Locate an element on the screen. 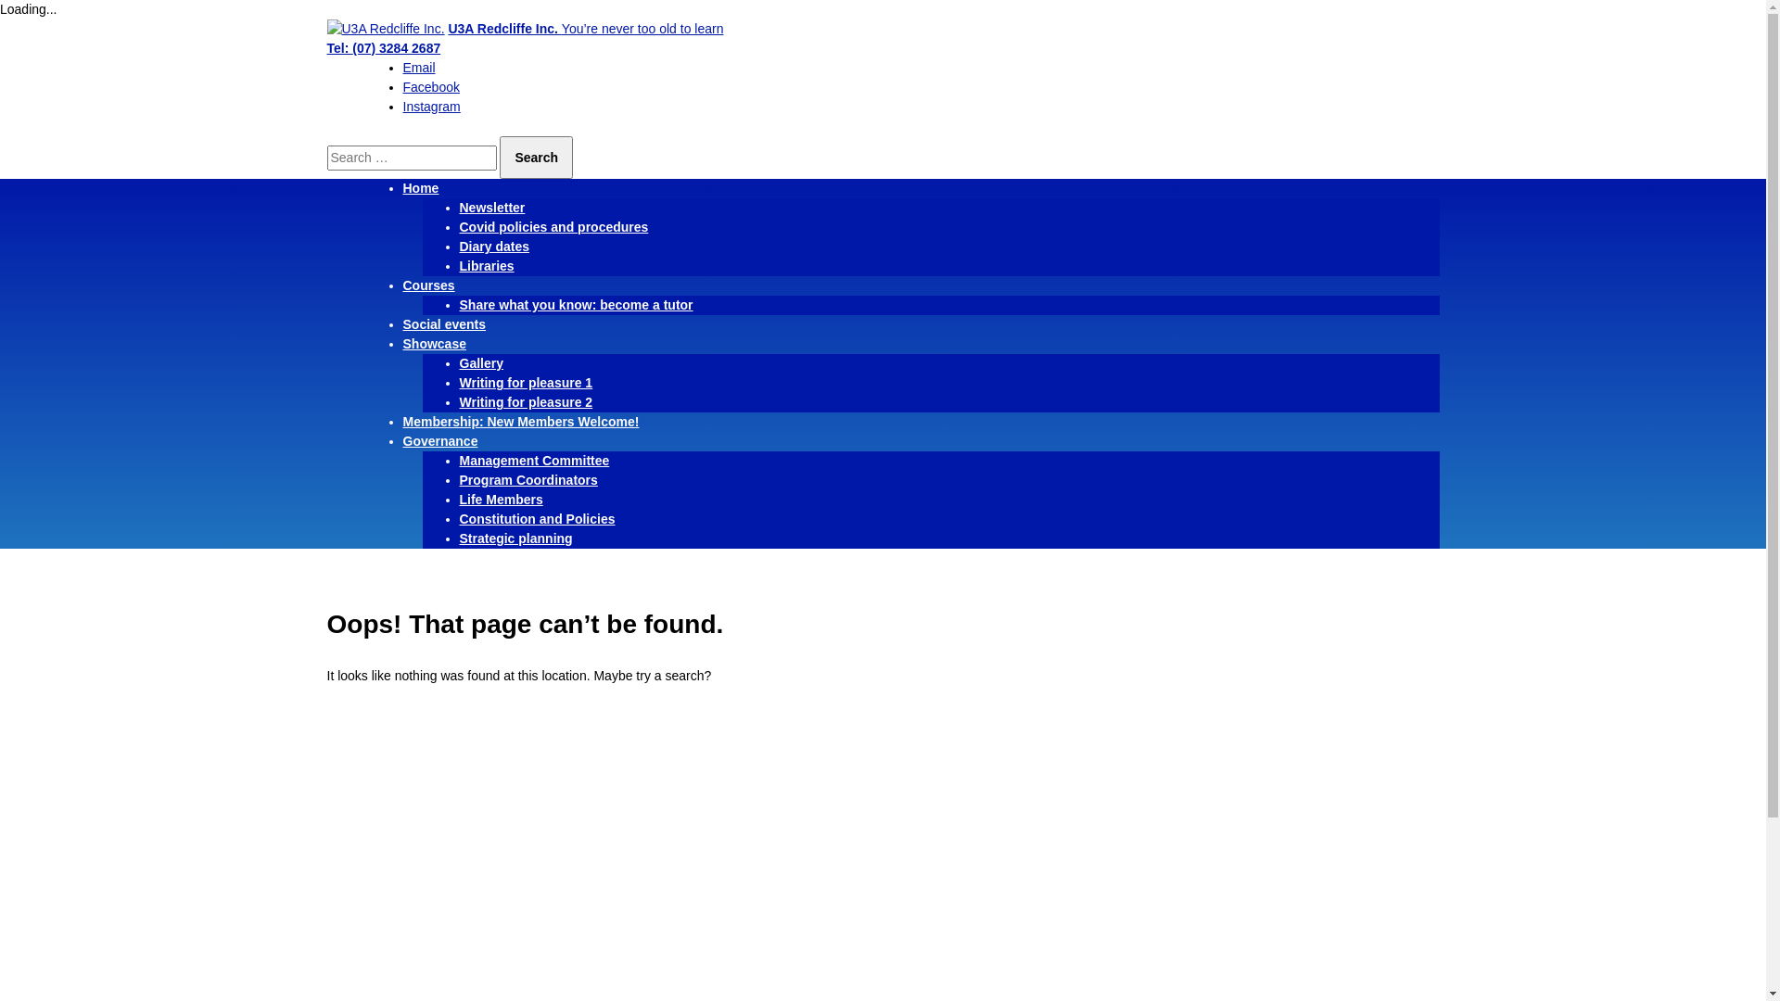 The width and height of the screenshot is (1780, 1001). Instagram is located at coordinates (431, 107).